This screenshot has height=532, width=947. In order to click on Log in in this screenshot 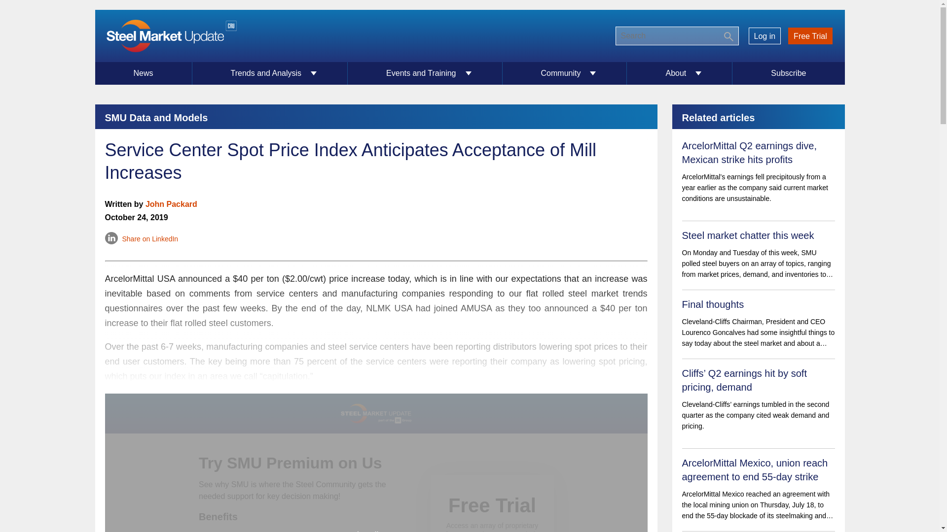, I will do `click(765, 35)`.